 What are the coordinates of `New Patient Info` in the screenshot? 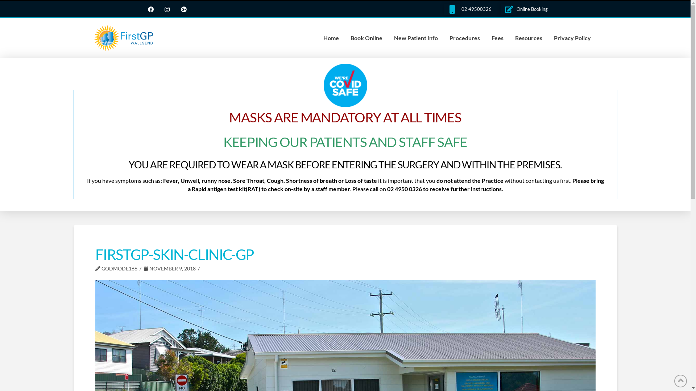 It's located at (416, 38).